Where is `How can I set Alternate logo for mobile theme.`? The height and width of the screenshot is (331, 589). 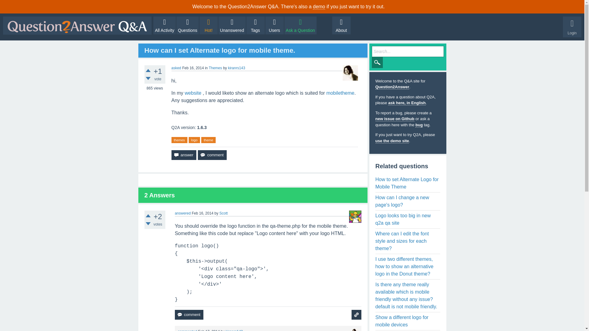 How can I set Alternate logo for mobile theme. is located at coordinates (220, 50).